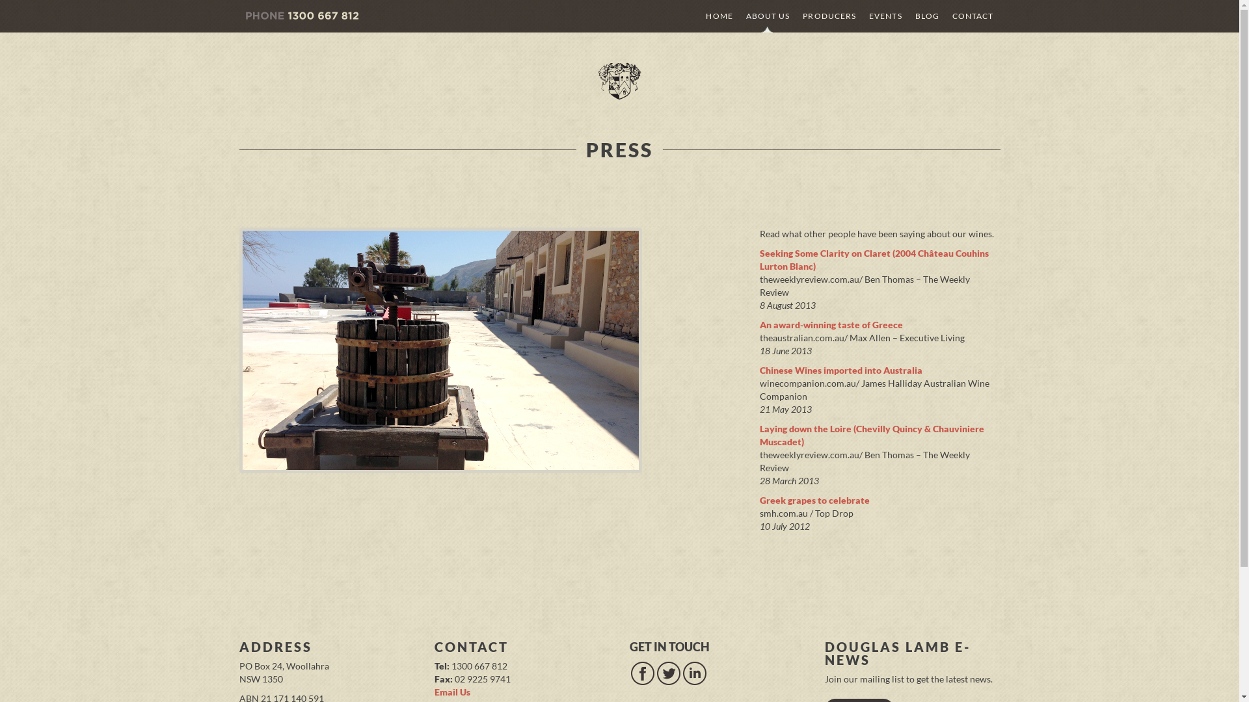 The image size is (1249, 702). Describe the element at coordinates (719, 16) in the screenshot. I see `HOME` at that location.